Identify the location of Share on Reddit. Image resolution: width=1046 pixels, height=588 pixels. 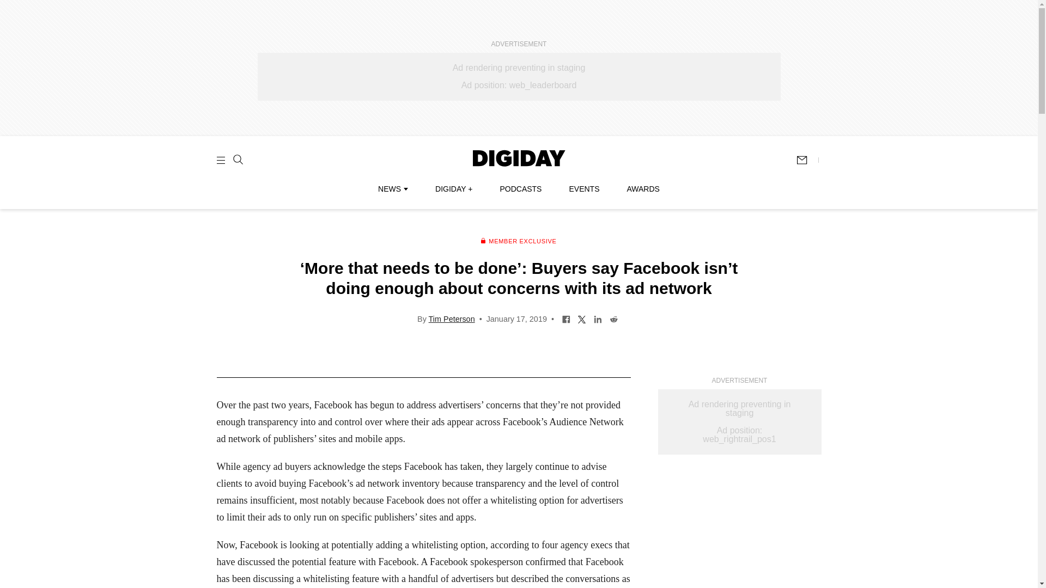
(613, 318).